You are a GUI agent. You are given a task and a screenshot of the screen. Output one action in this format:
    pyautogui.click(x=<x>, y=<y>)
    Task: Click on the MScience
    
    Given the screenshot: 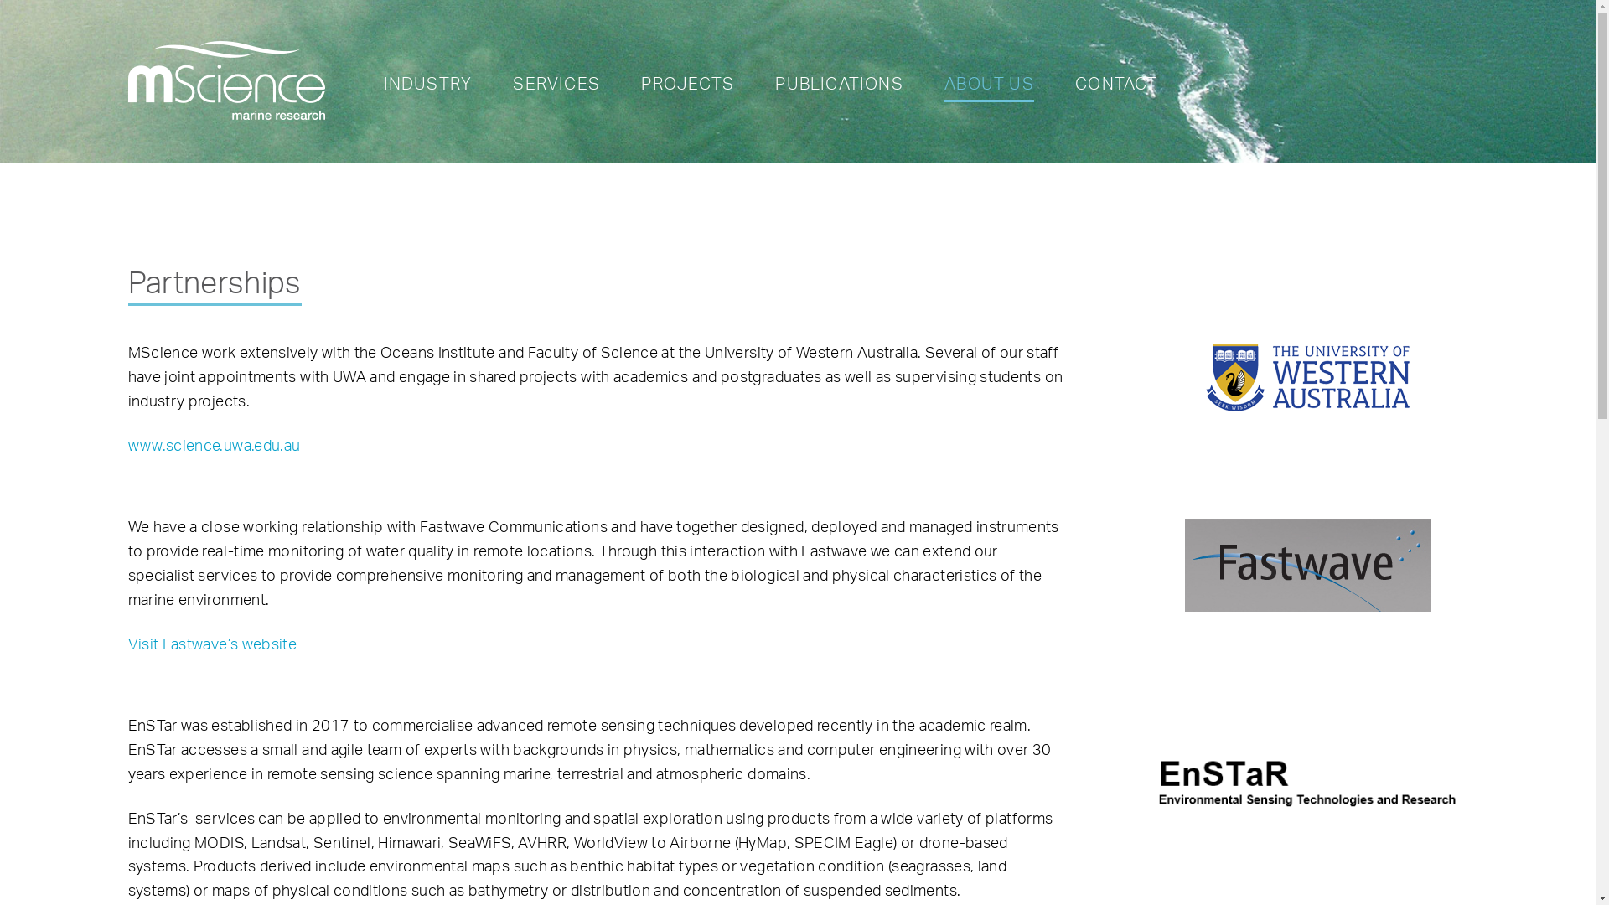 What is the action you would take?
    pyautogui.click(x=226, y=80)
    